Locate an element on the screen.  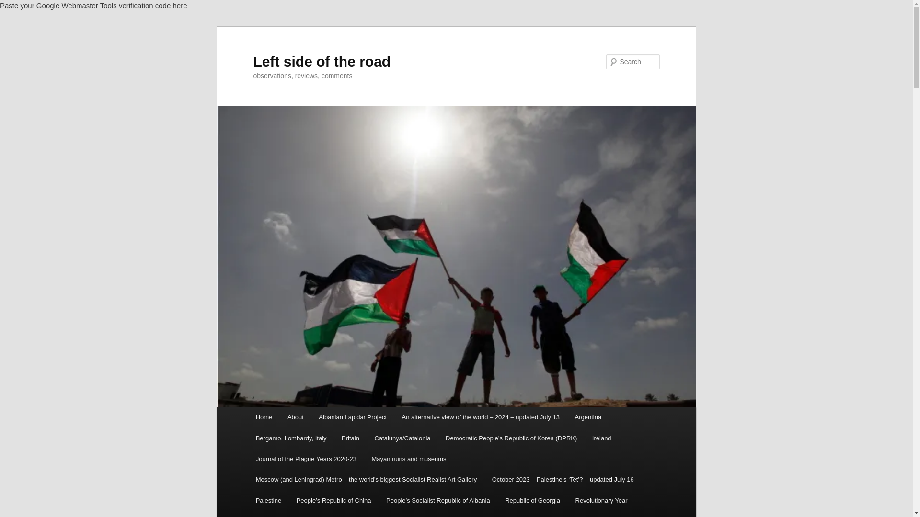
Home is located at coordinates (264, 417).